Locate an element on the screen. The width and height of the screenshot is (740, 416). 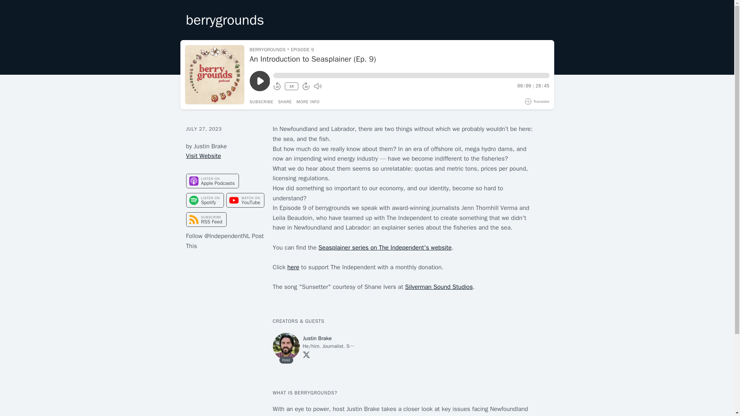
MORE INFO is located at coordinates (308, 102).